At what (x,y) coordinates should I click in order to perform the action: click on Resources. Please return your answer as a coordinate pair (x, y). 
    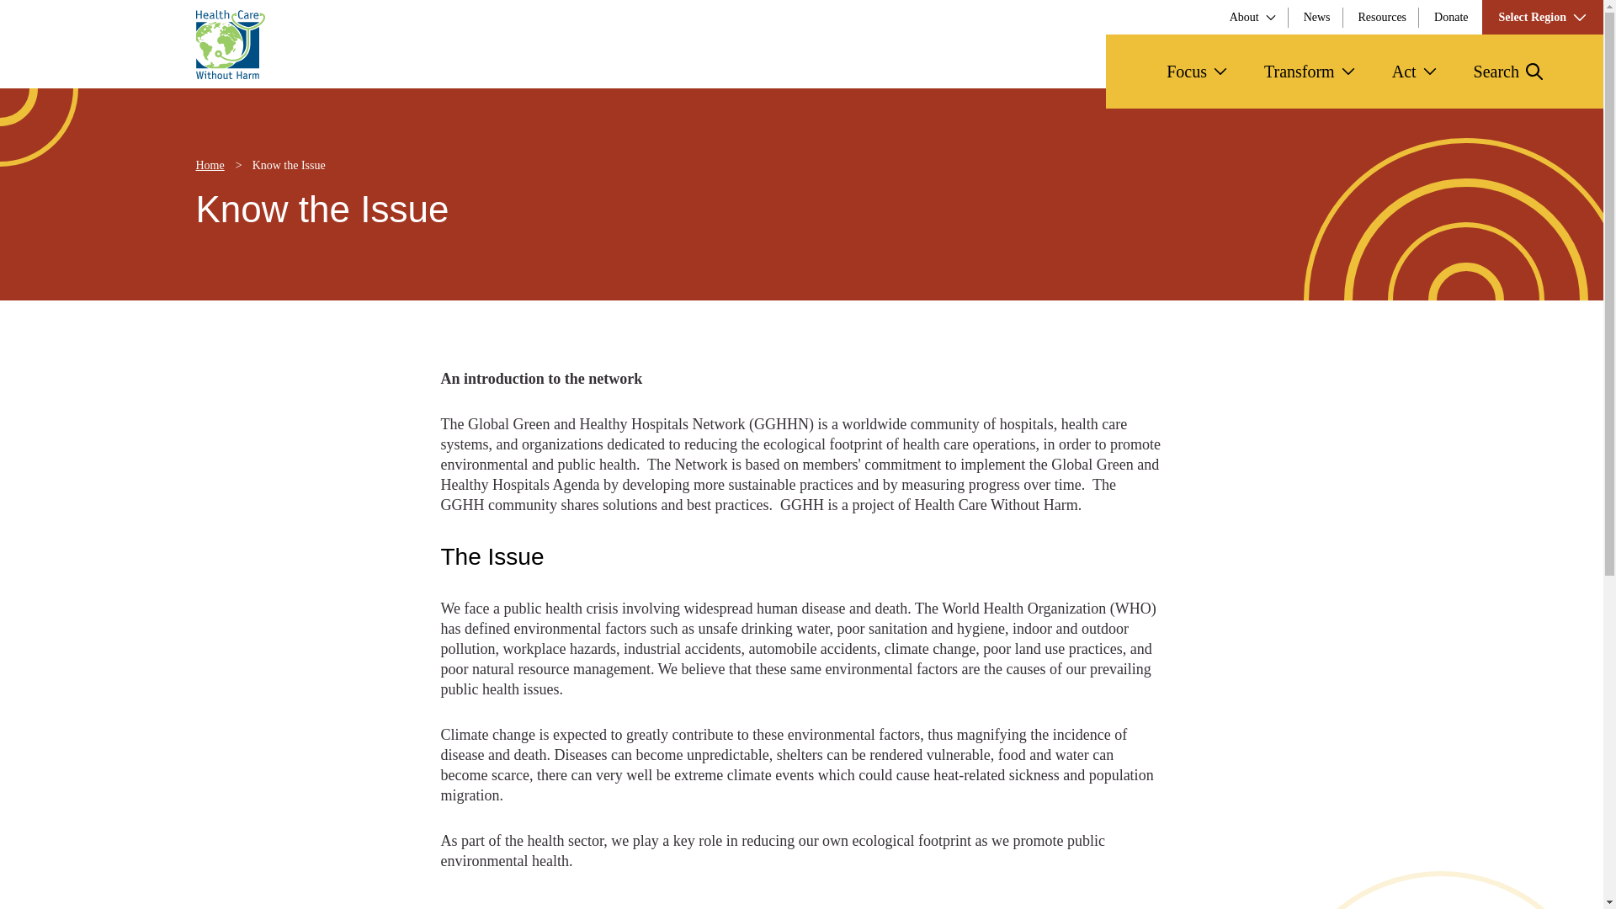
    Looking at the image, I should click on (1383, 17).